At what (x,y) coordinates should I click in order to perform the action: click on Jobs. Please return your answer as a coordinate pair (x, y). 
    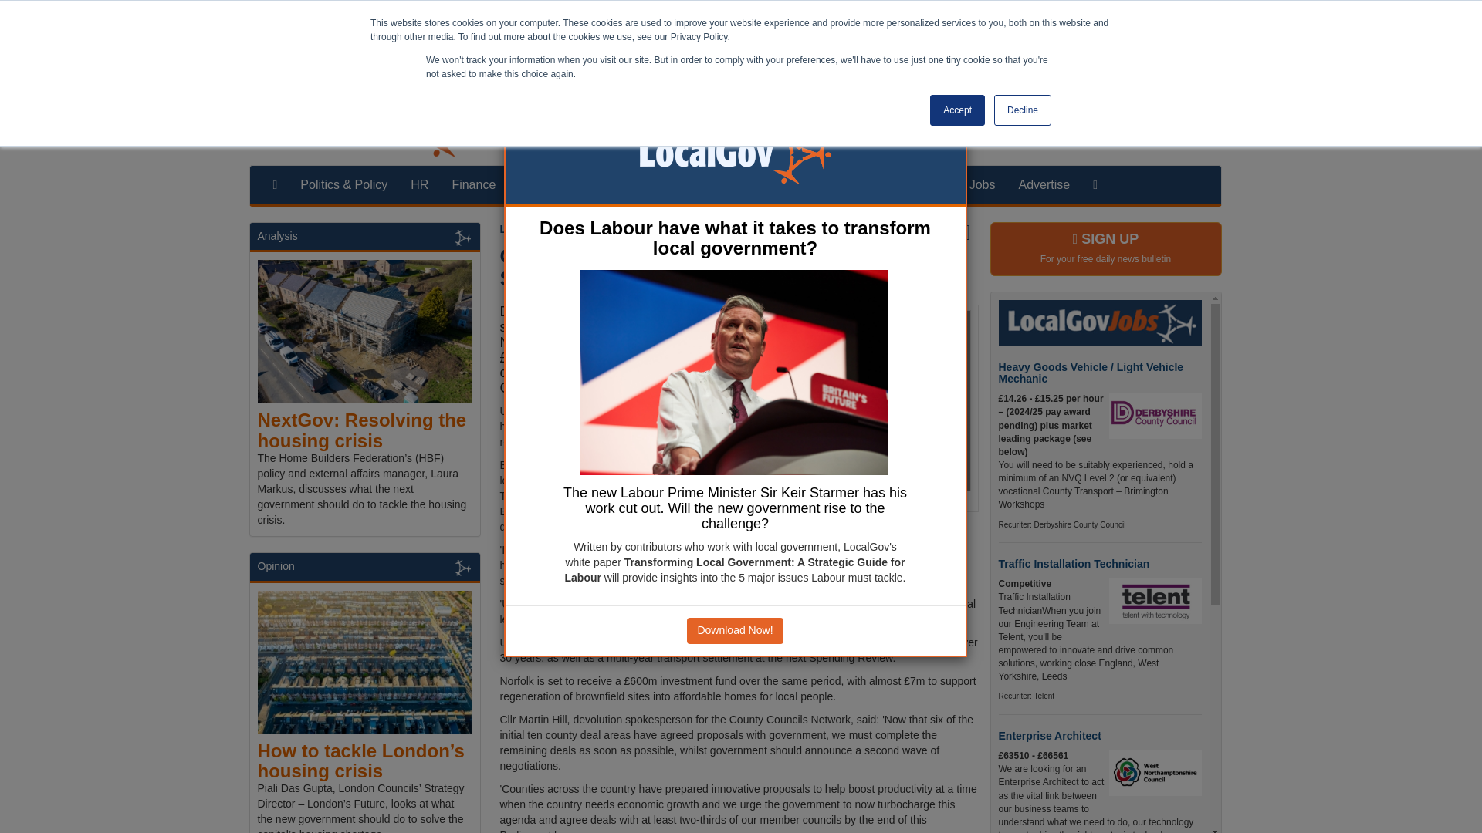
    Looking at the image, I should click on (982, 184).